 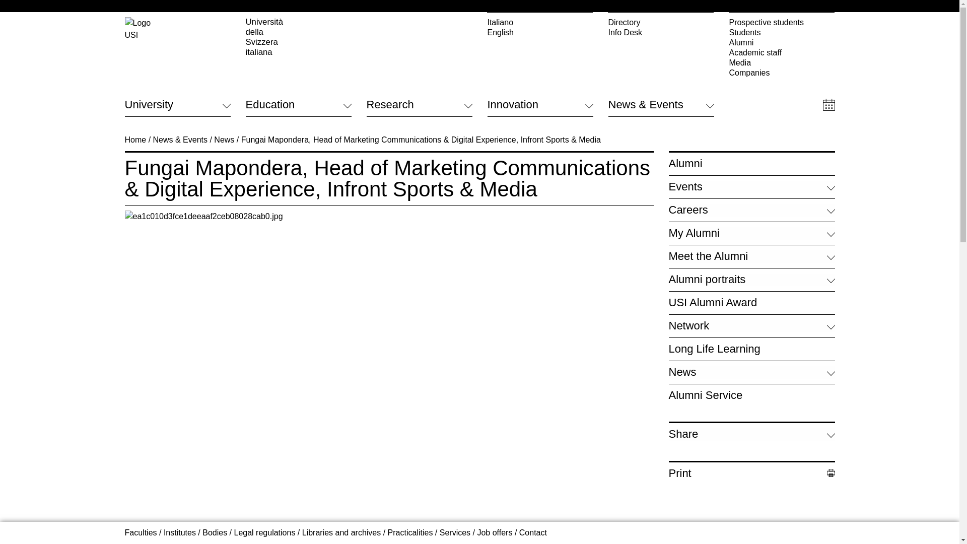 I want to click on Media, so click(x=782, y=62).